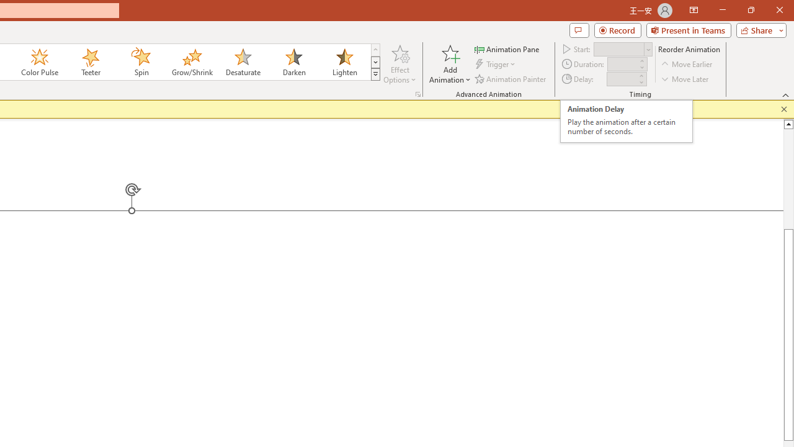  Describe the element at coordinates (511, 78) in the screenshot. I see `Animation Painter` at that location.